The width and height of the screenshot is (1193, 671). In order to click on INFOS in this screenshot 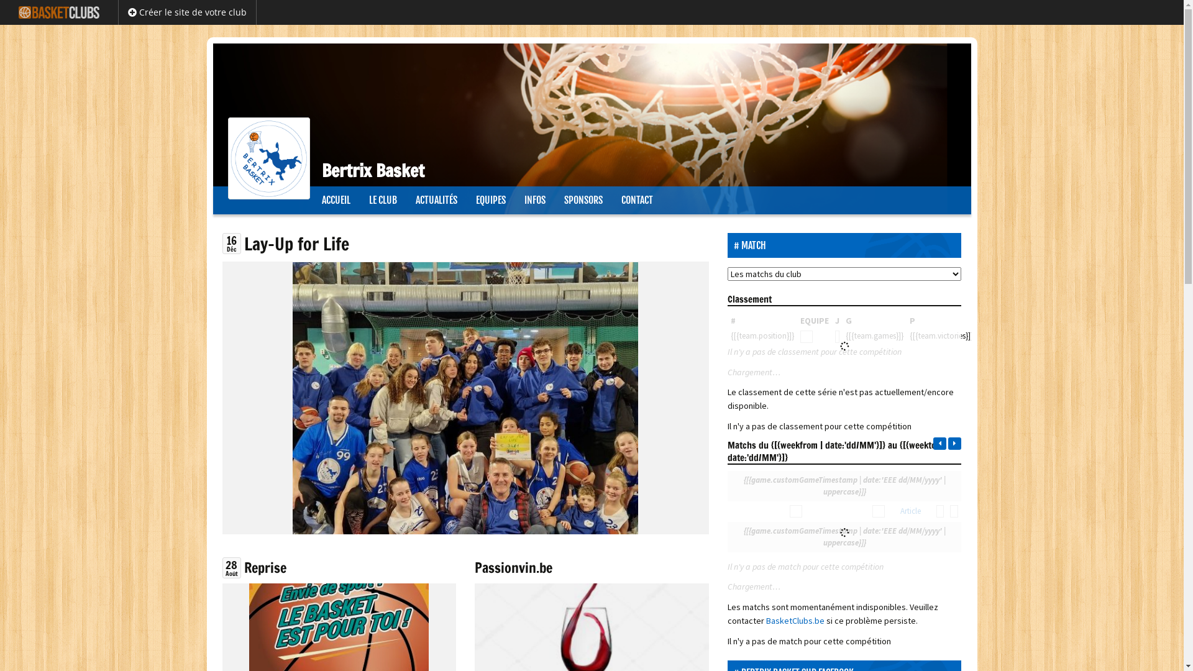, I will do `click(534, 200)`.